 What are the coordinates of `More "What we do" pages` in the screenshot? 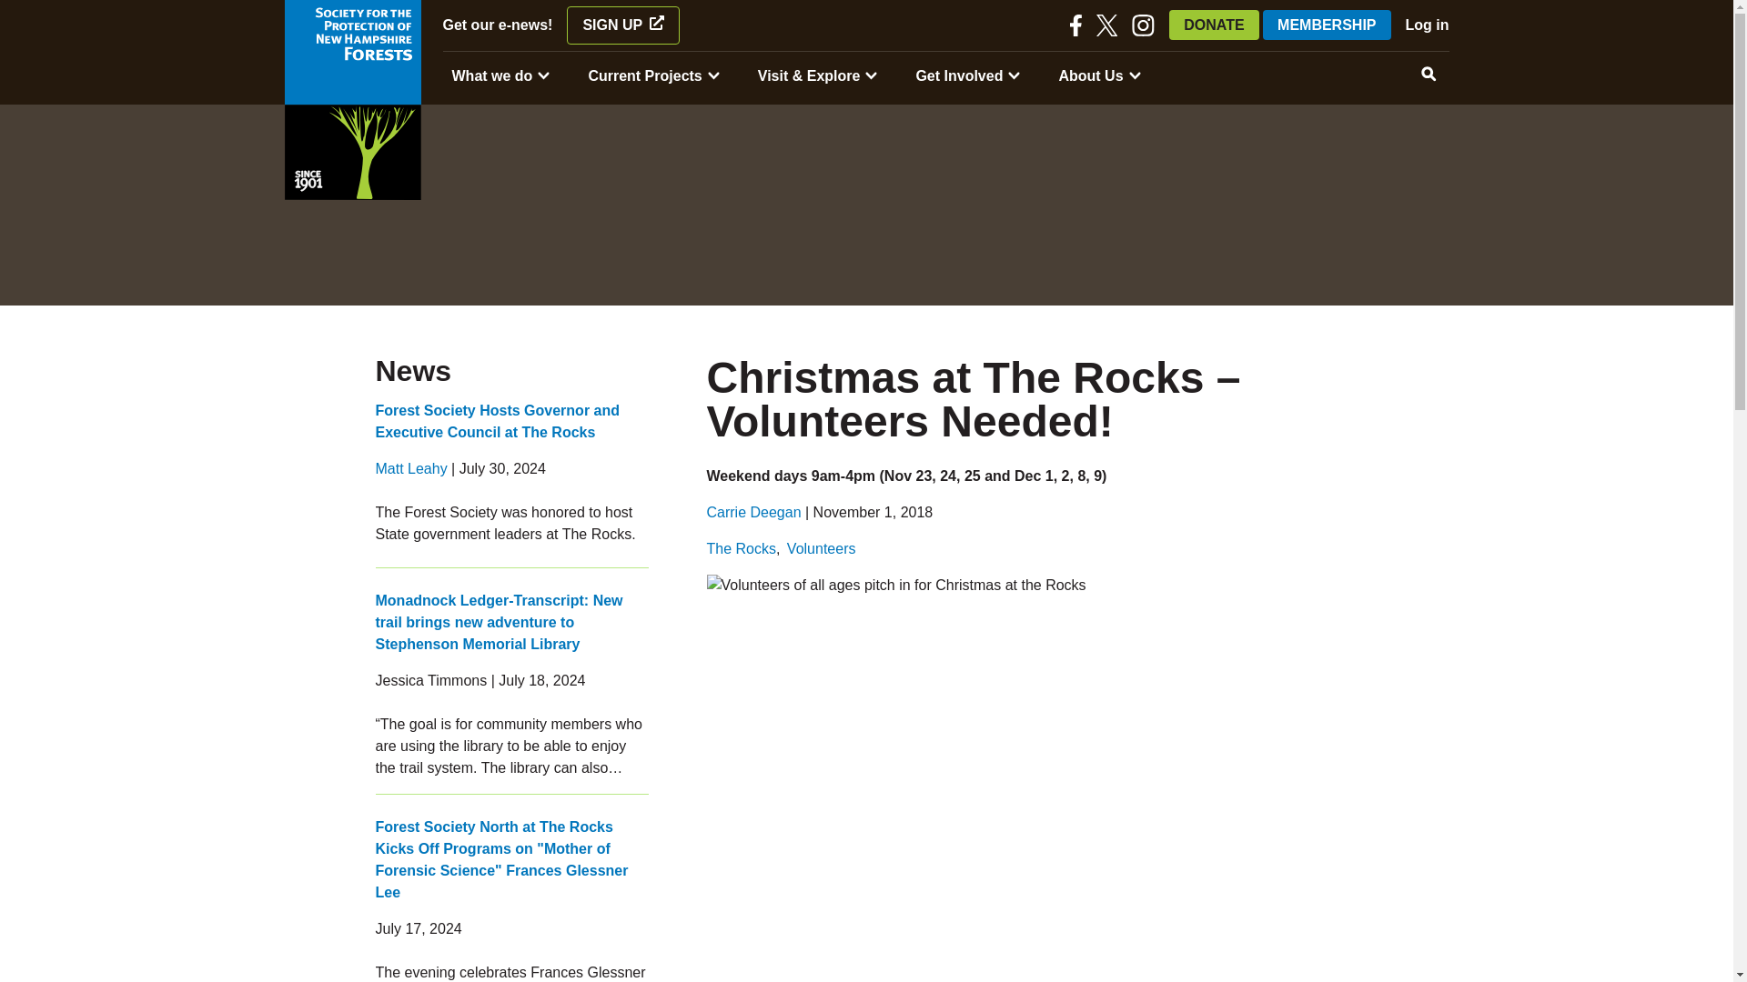 It's located at (544, 76).